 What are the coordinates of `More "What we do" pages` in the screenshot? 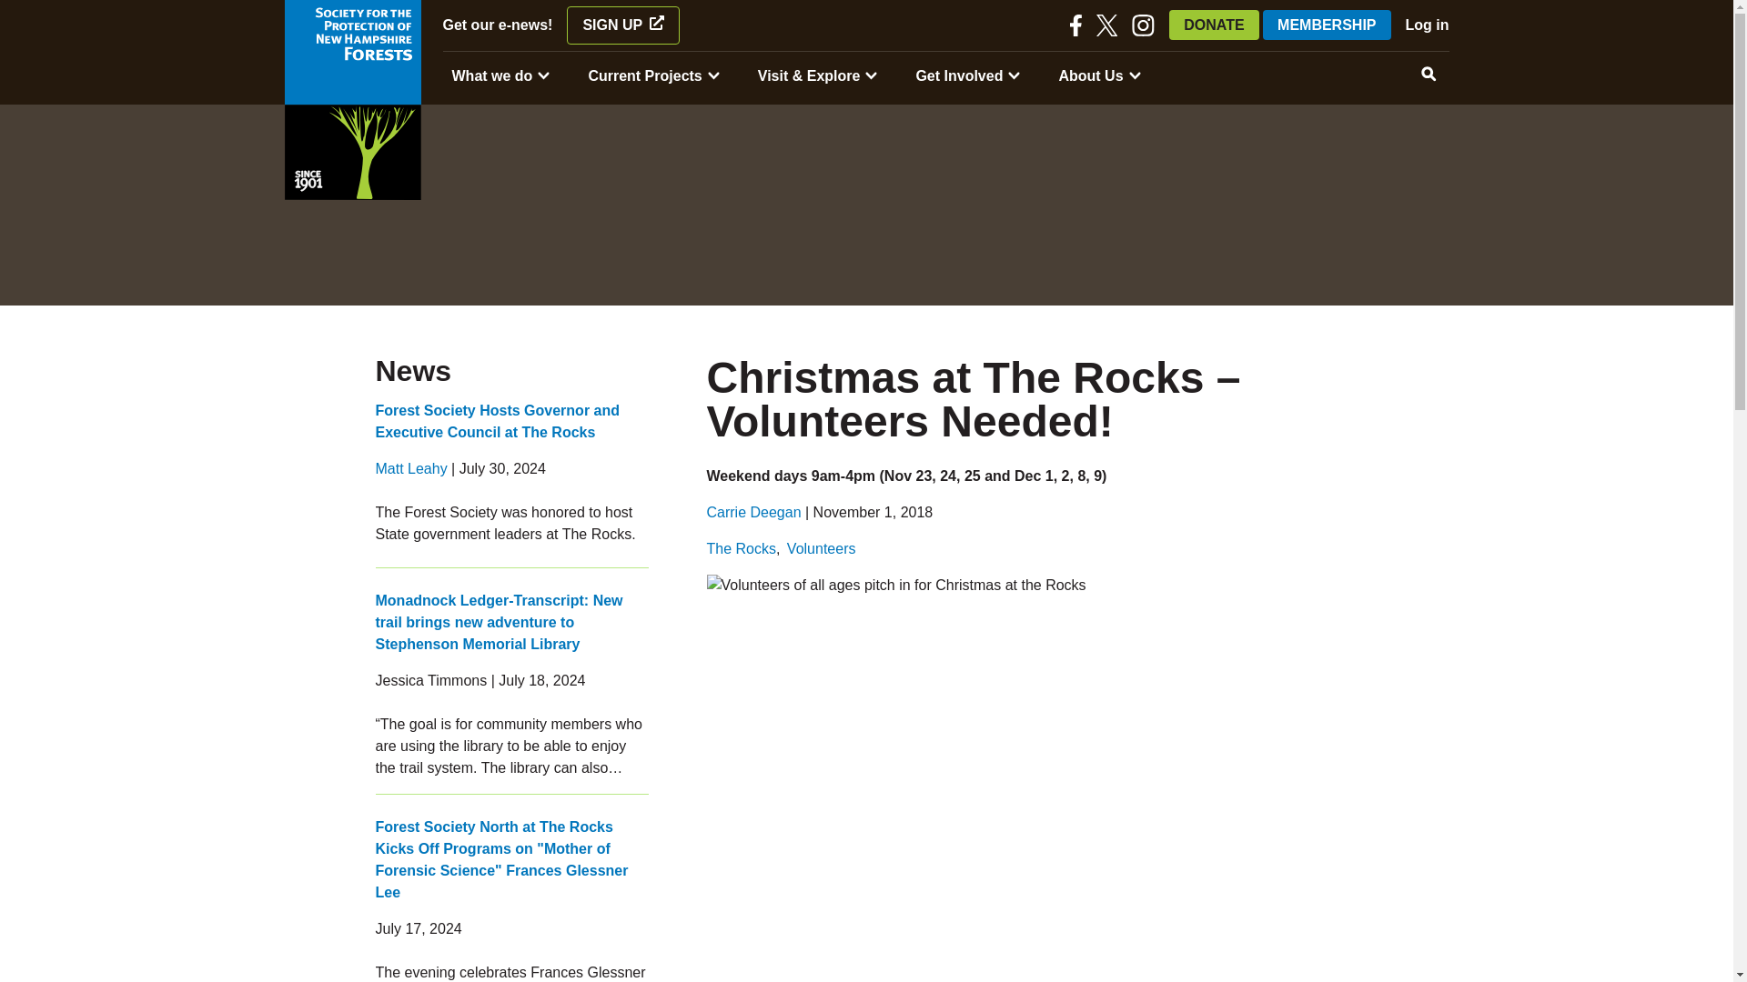 It's located at (544, 76).